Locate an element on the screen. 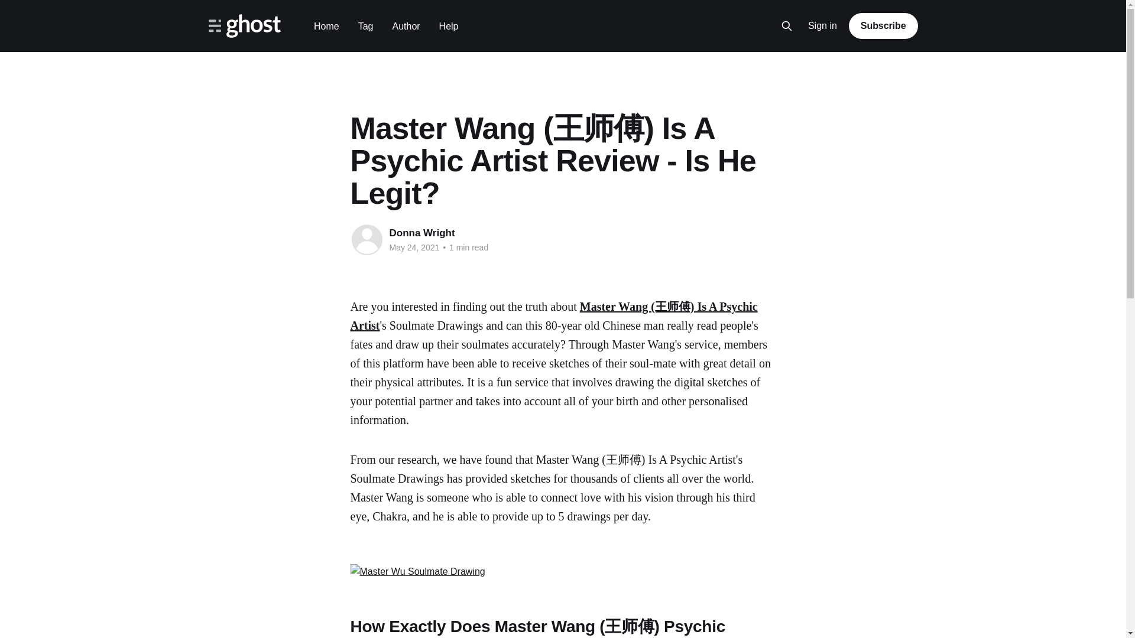  Sign in is located at coordinates (823, 26).